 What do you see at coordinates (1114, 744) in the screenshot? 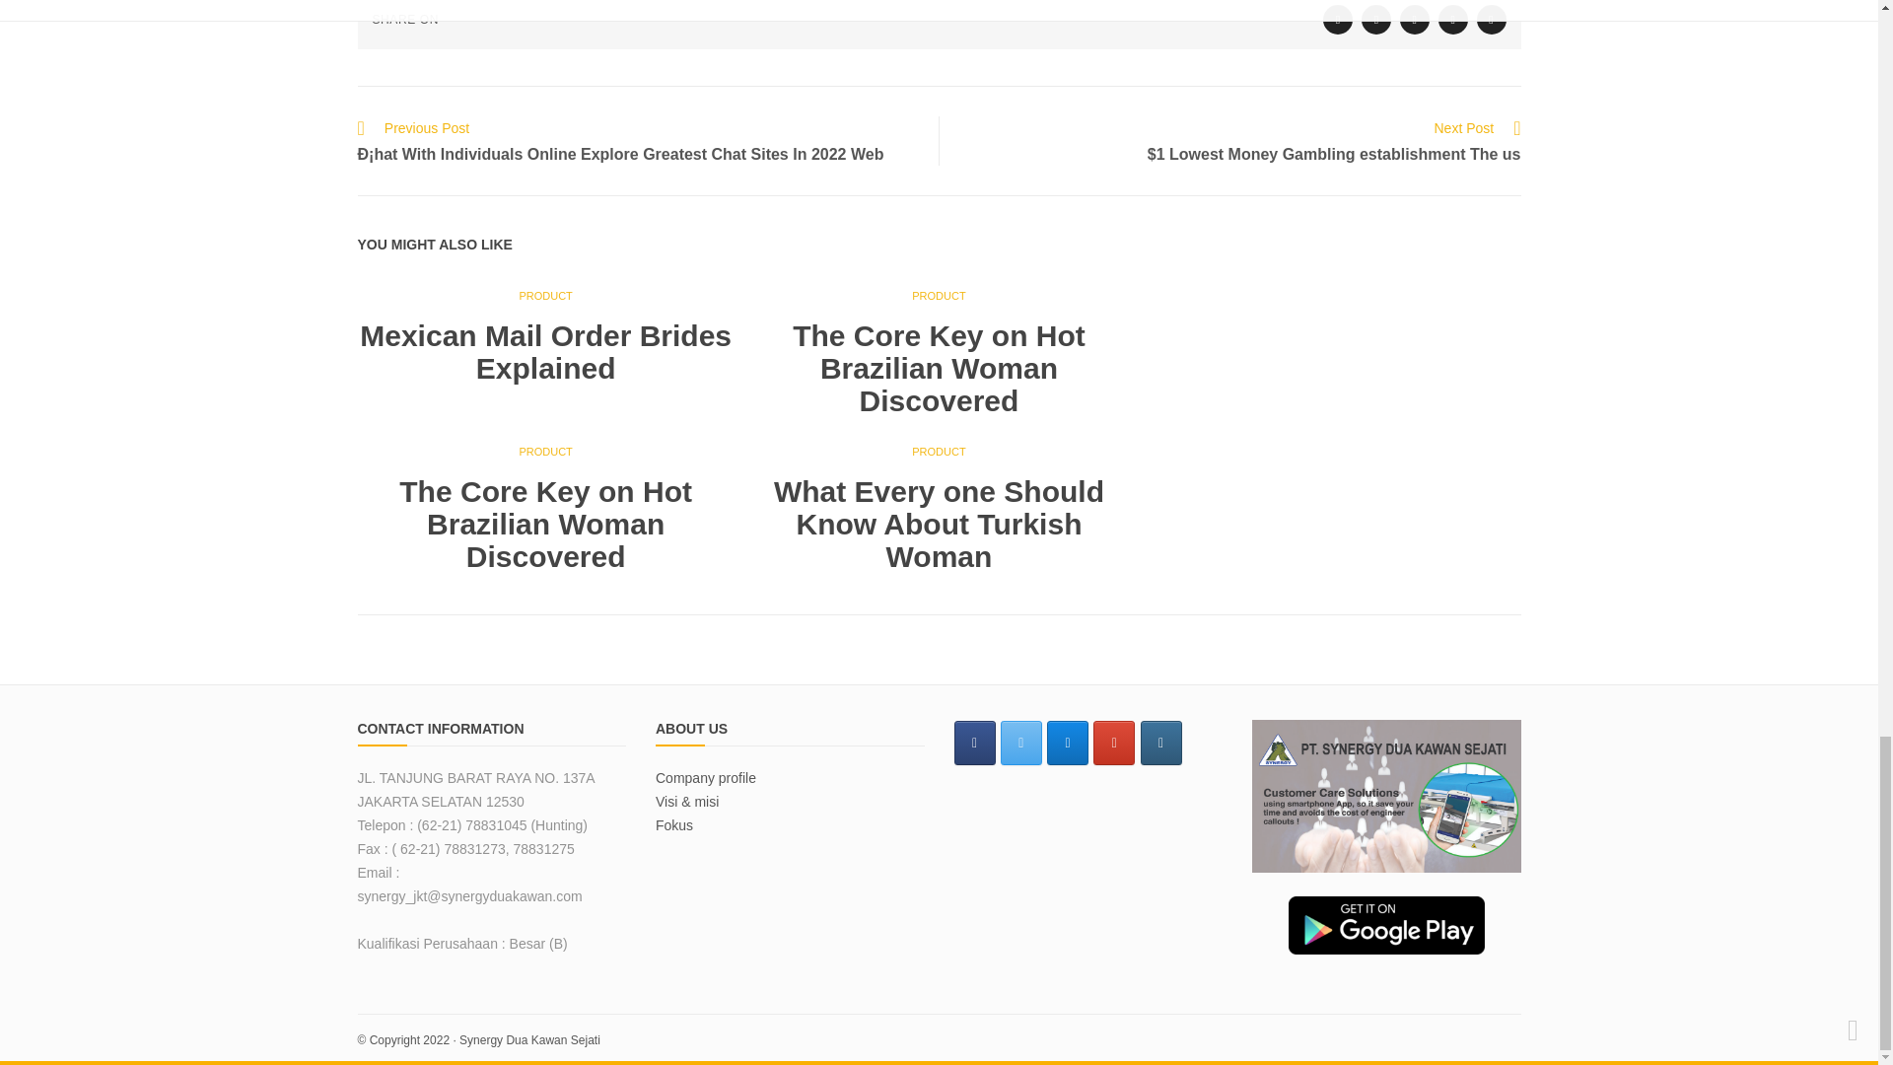
I see `Synergy Dua Kawan Sejati on Google Plus` at bounding box center [1114, 744].